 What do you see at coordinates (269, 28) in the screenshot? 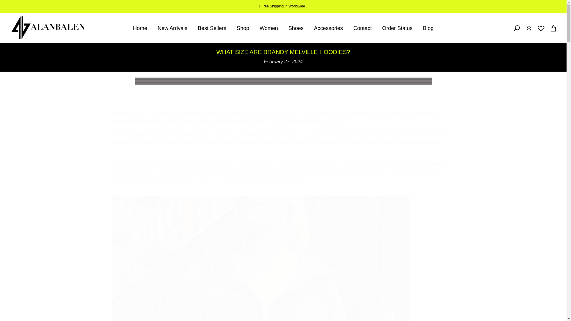
I see `Women` at bounding box center [269, 28].